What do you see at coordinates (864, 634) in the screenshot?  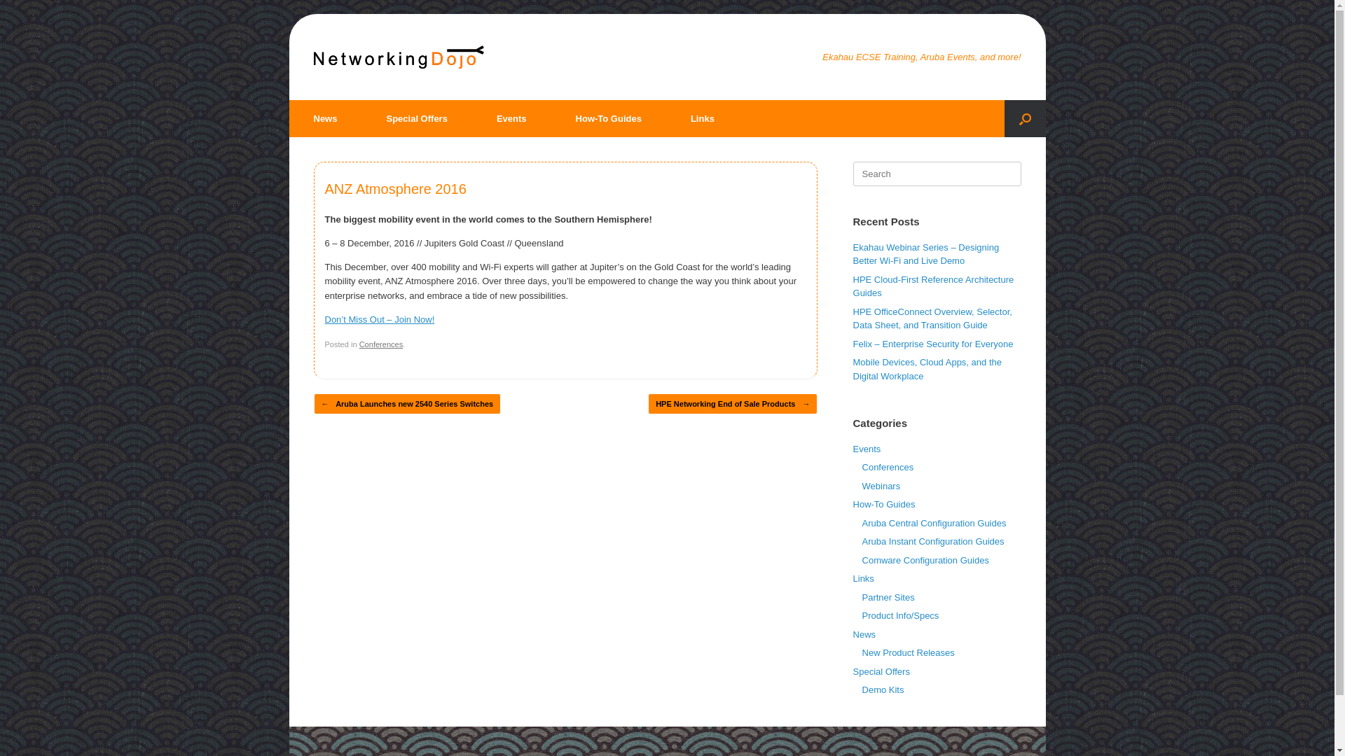 I see `News` at bounding box center [864, 634].